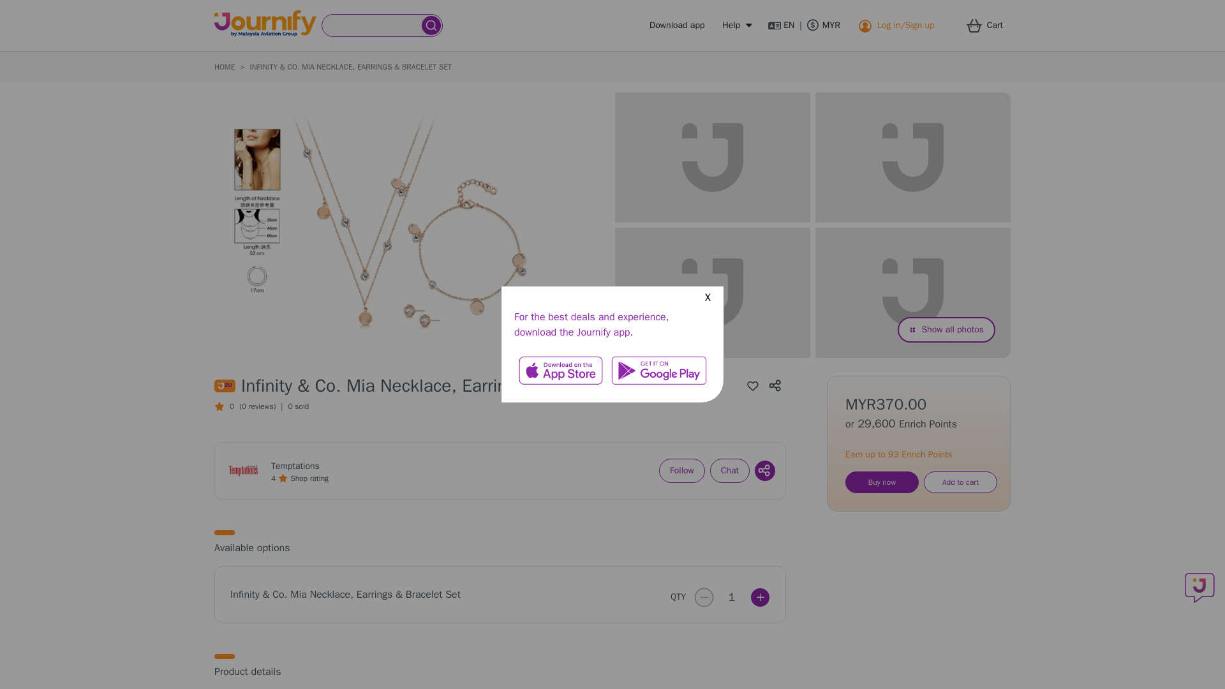 The height and width of the screenshot is (689, 1225). I want to click on Show all photos, so click(946, 329).